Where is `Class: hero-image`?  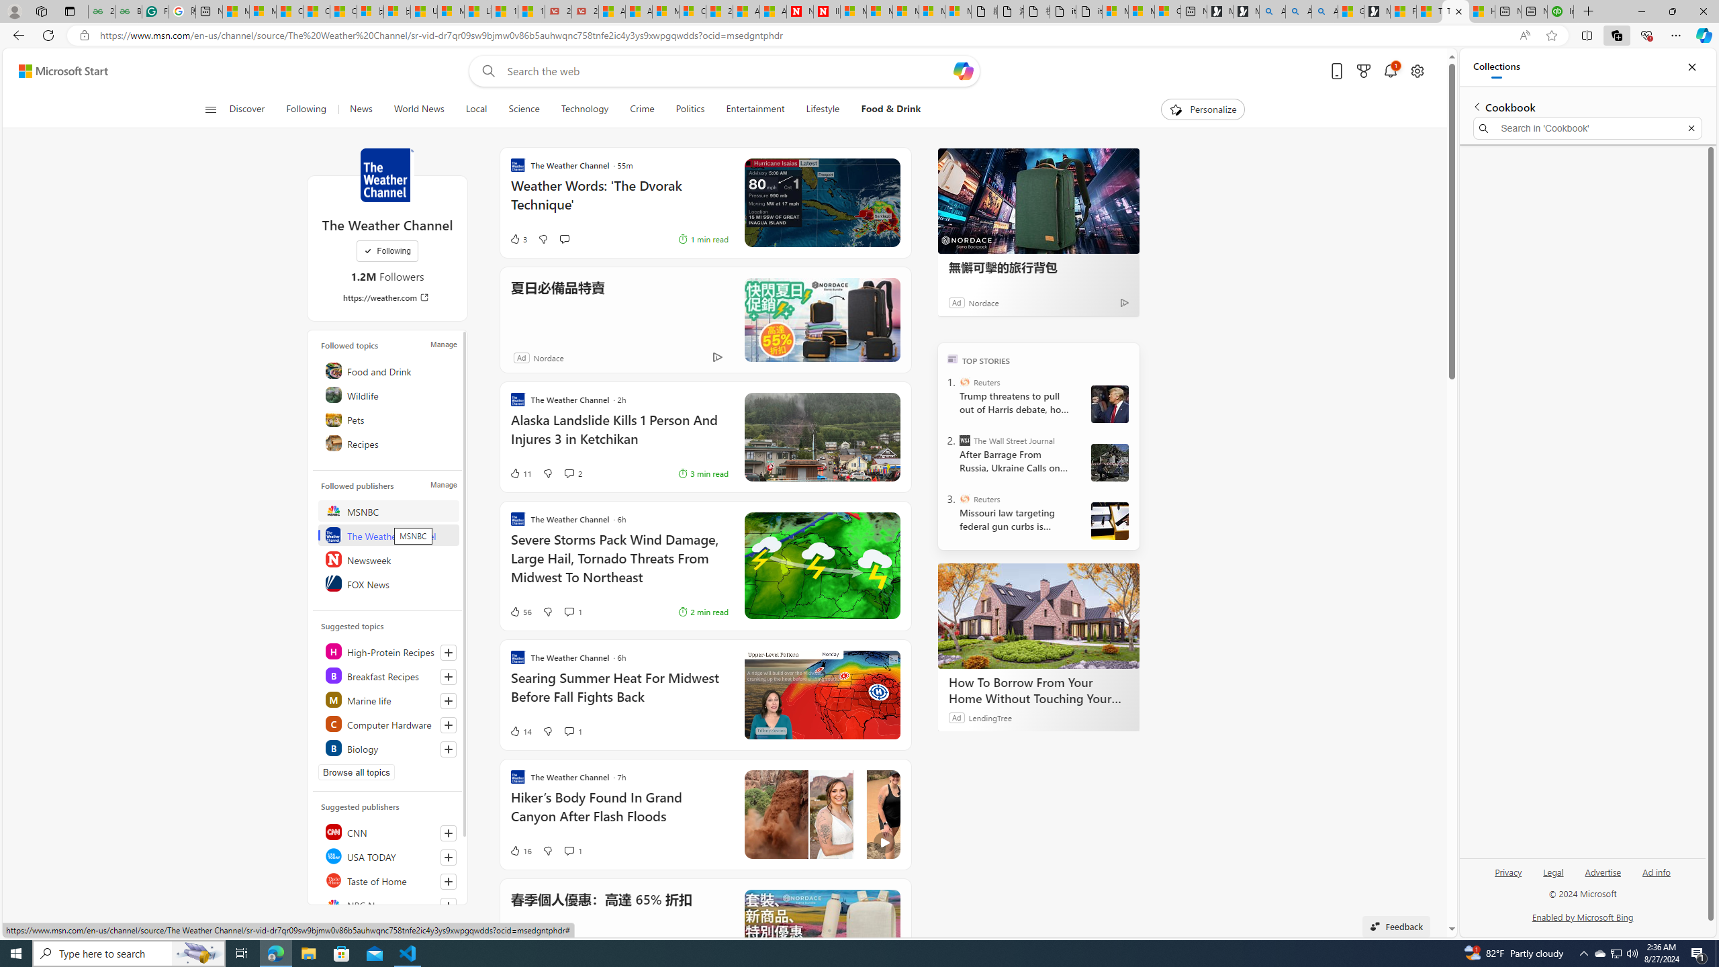 Class: hero-image is located at coordinates (822, 814).